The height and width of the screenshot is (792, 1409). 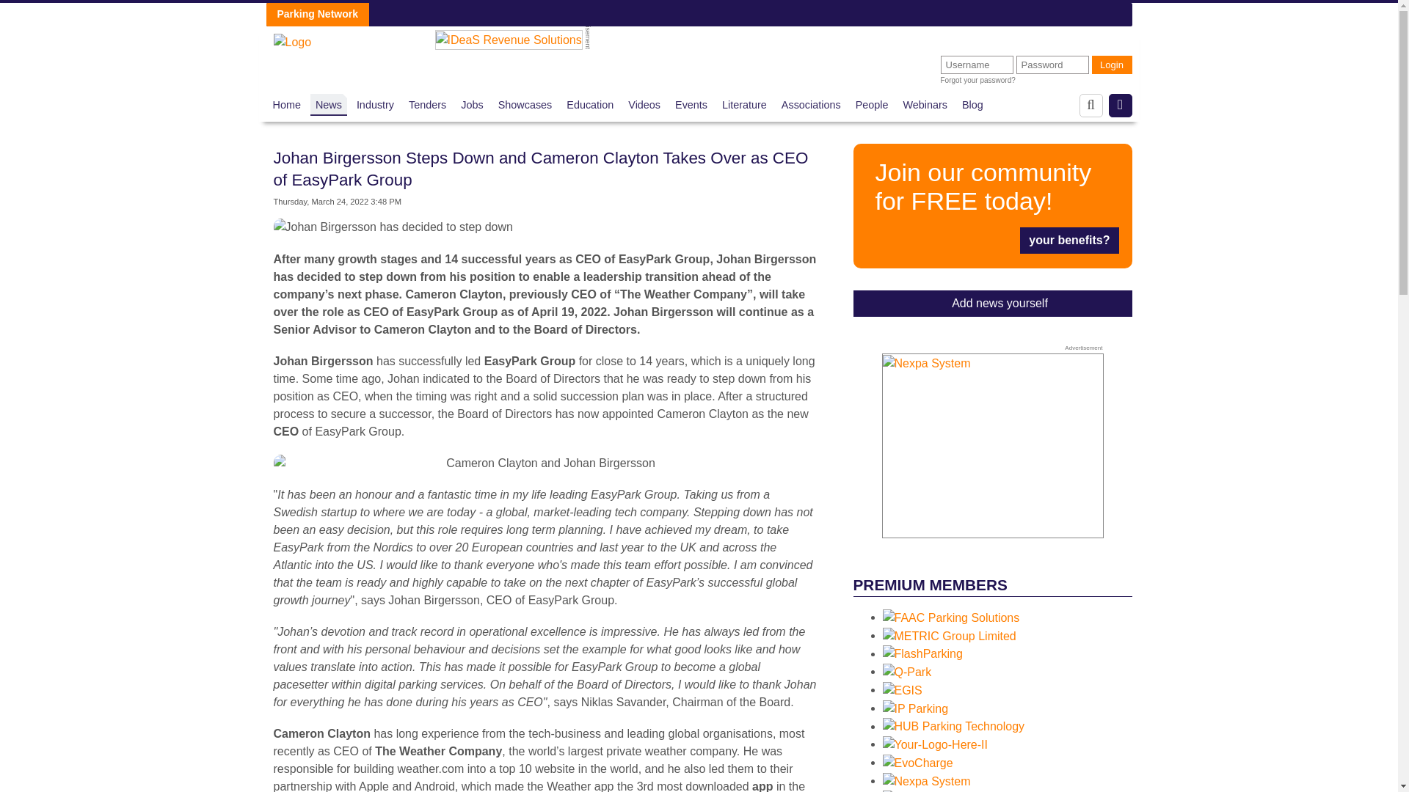 What do you see at coordinates (644, 104) in the screenshot?
I see `Videos` at bounding box center [644, 104].